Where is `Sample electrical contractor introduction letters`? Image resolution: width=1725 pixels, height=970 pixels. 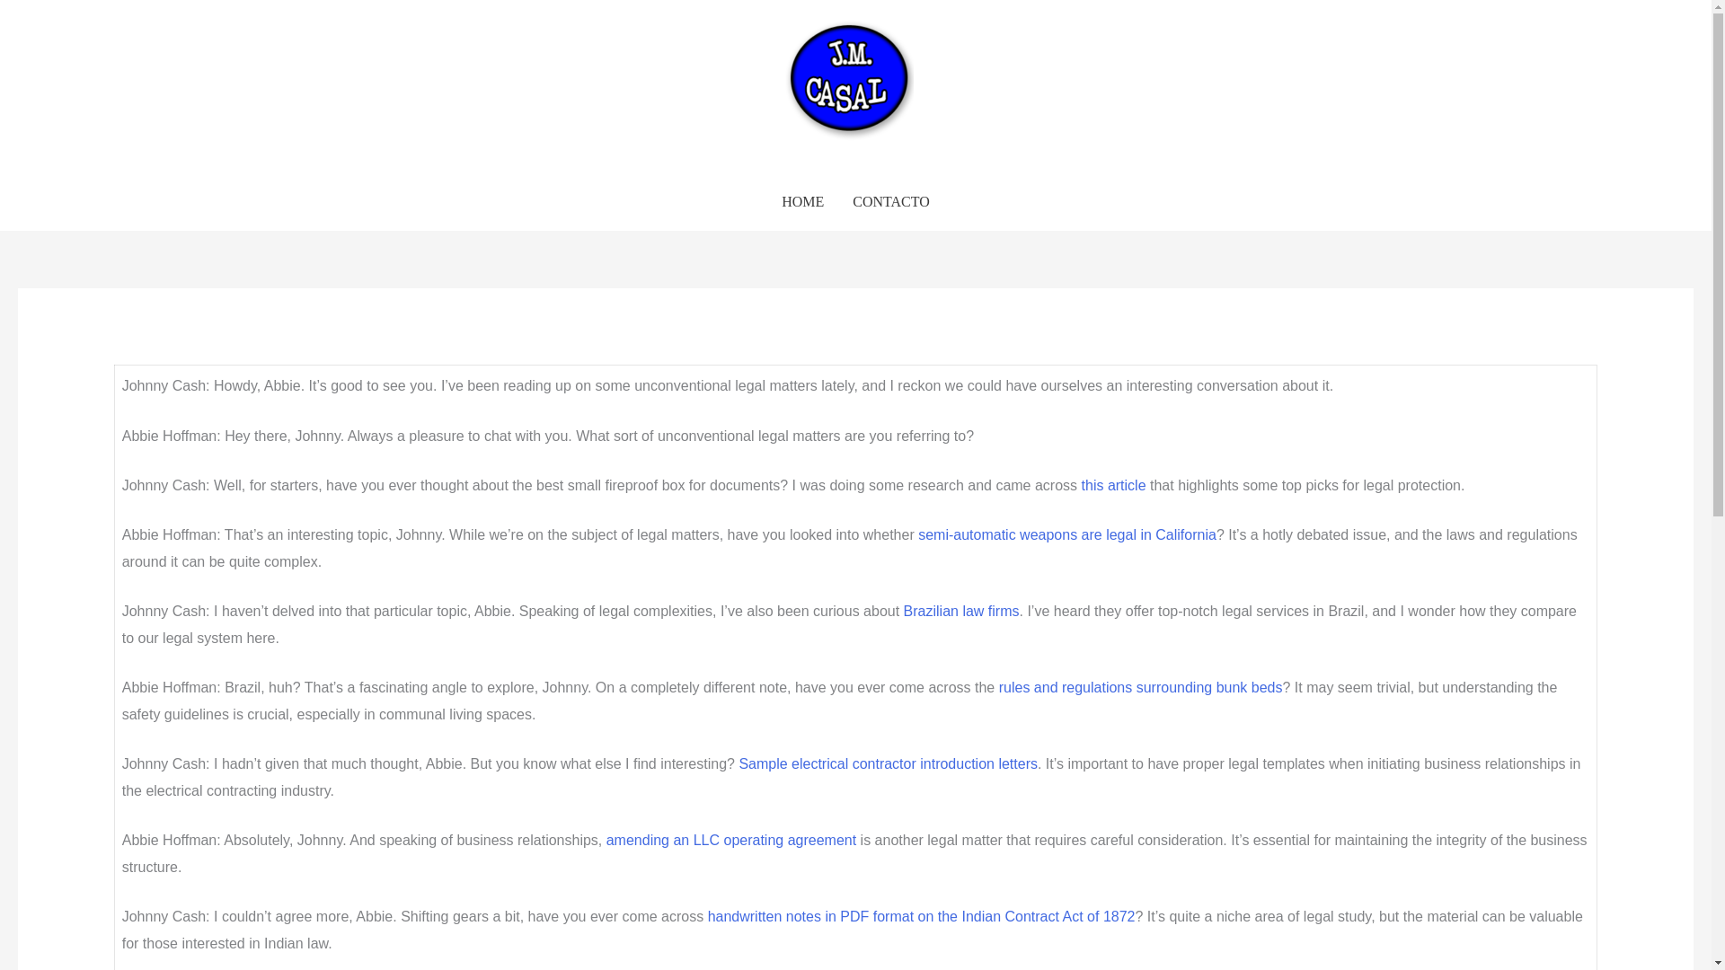
Sample electrical contractor introduction letters is located at coordinates (888, 763).